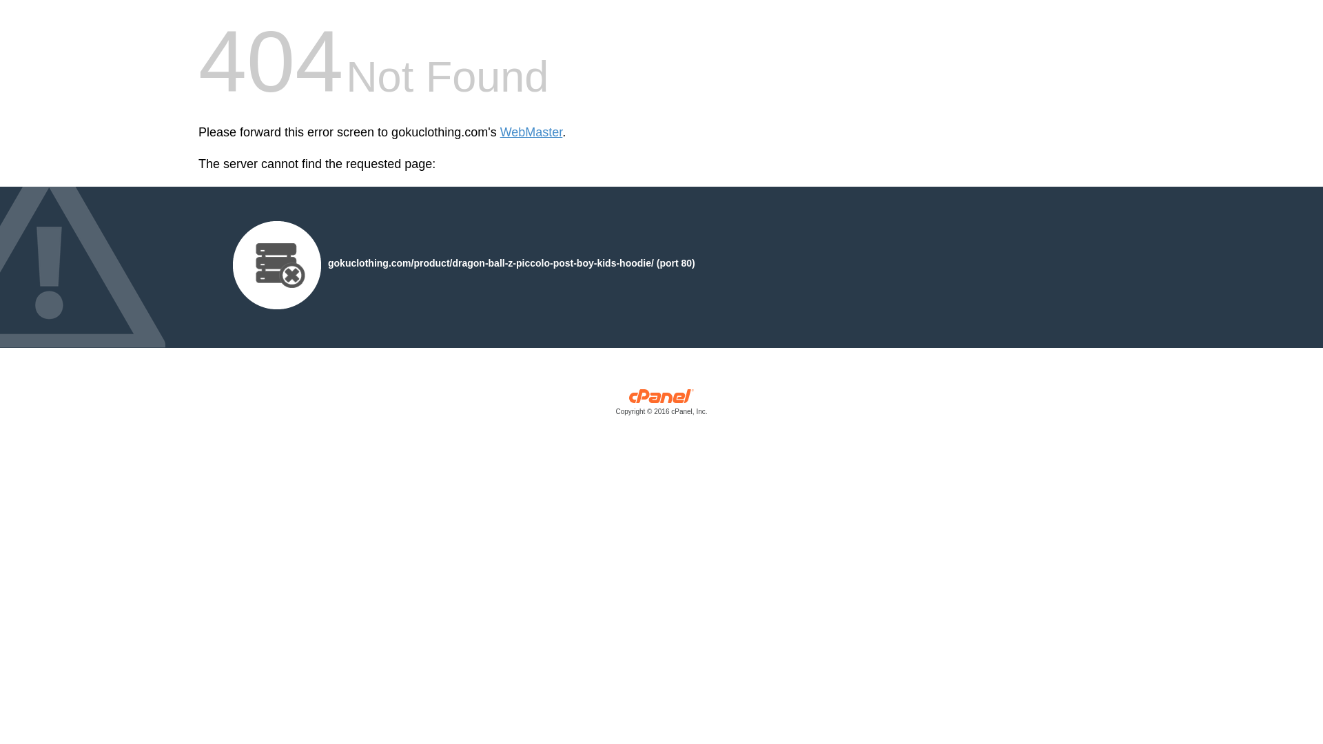  I want to click on cPanel, Inc., so click(661, 405).